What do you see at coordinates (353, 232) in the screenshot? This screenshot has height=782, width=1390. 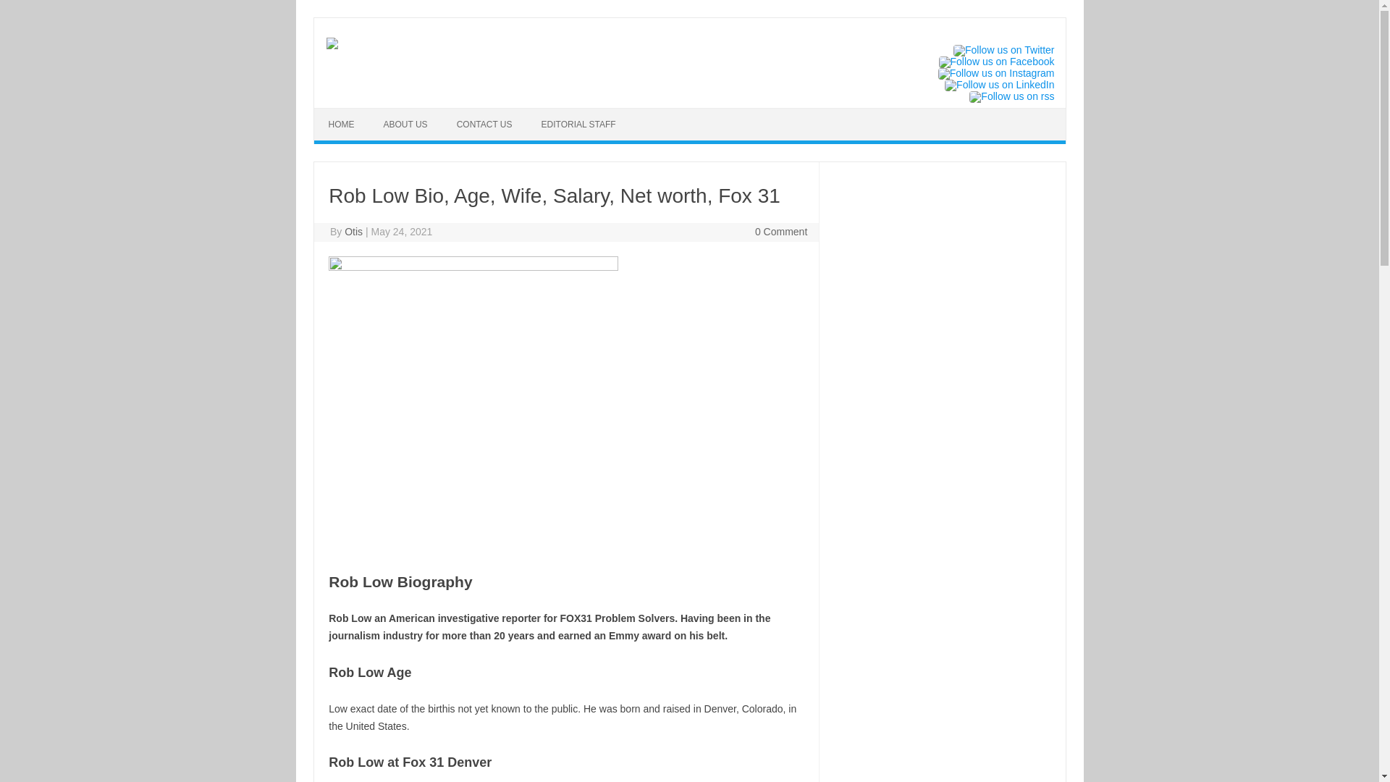 I see `Otis` at bounding box center [353, 232].